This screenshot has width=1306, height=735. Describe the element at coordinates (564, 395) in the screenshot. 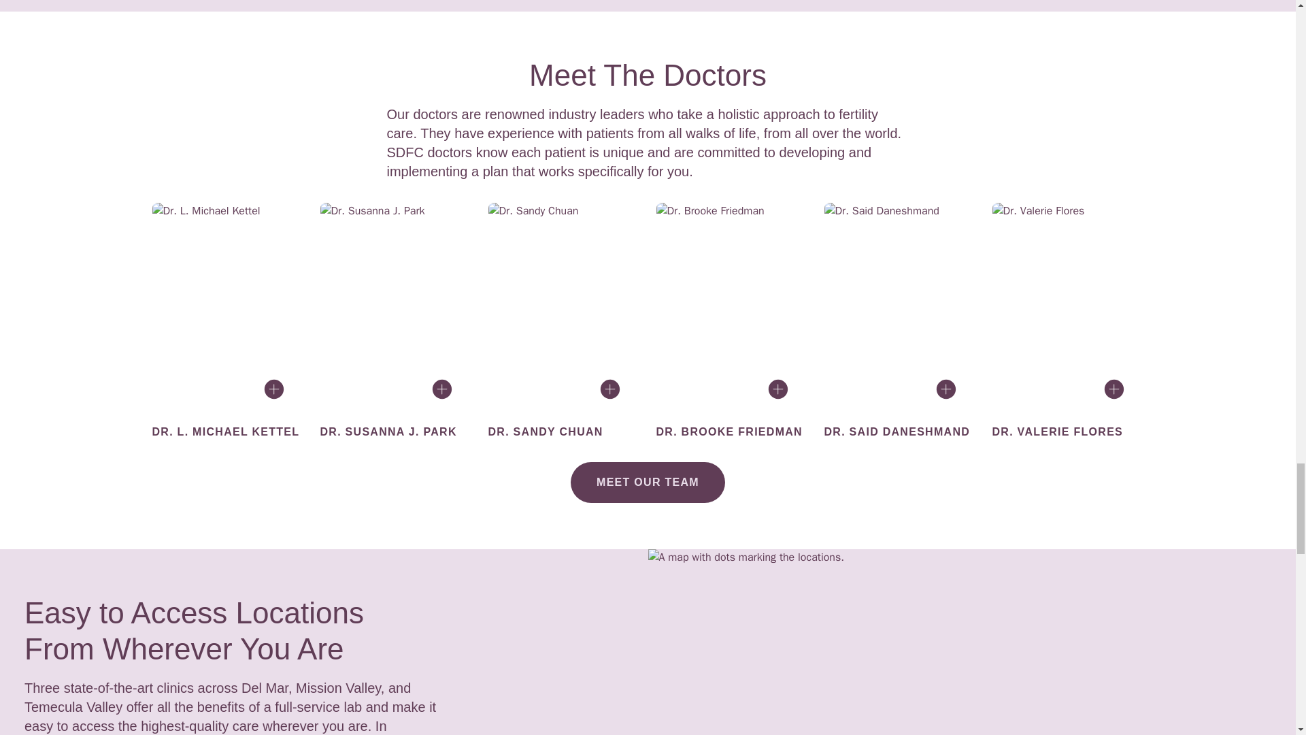

I see `LEARN MORE` at that location.